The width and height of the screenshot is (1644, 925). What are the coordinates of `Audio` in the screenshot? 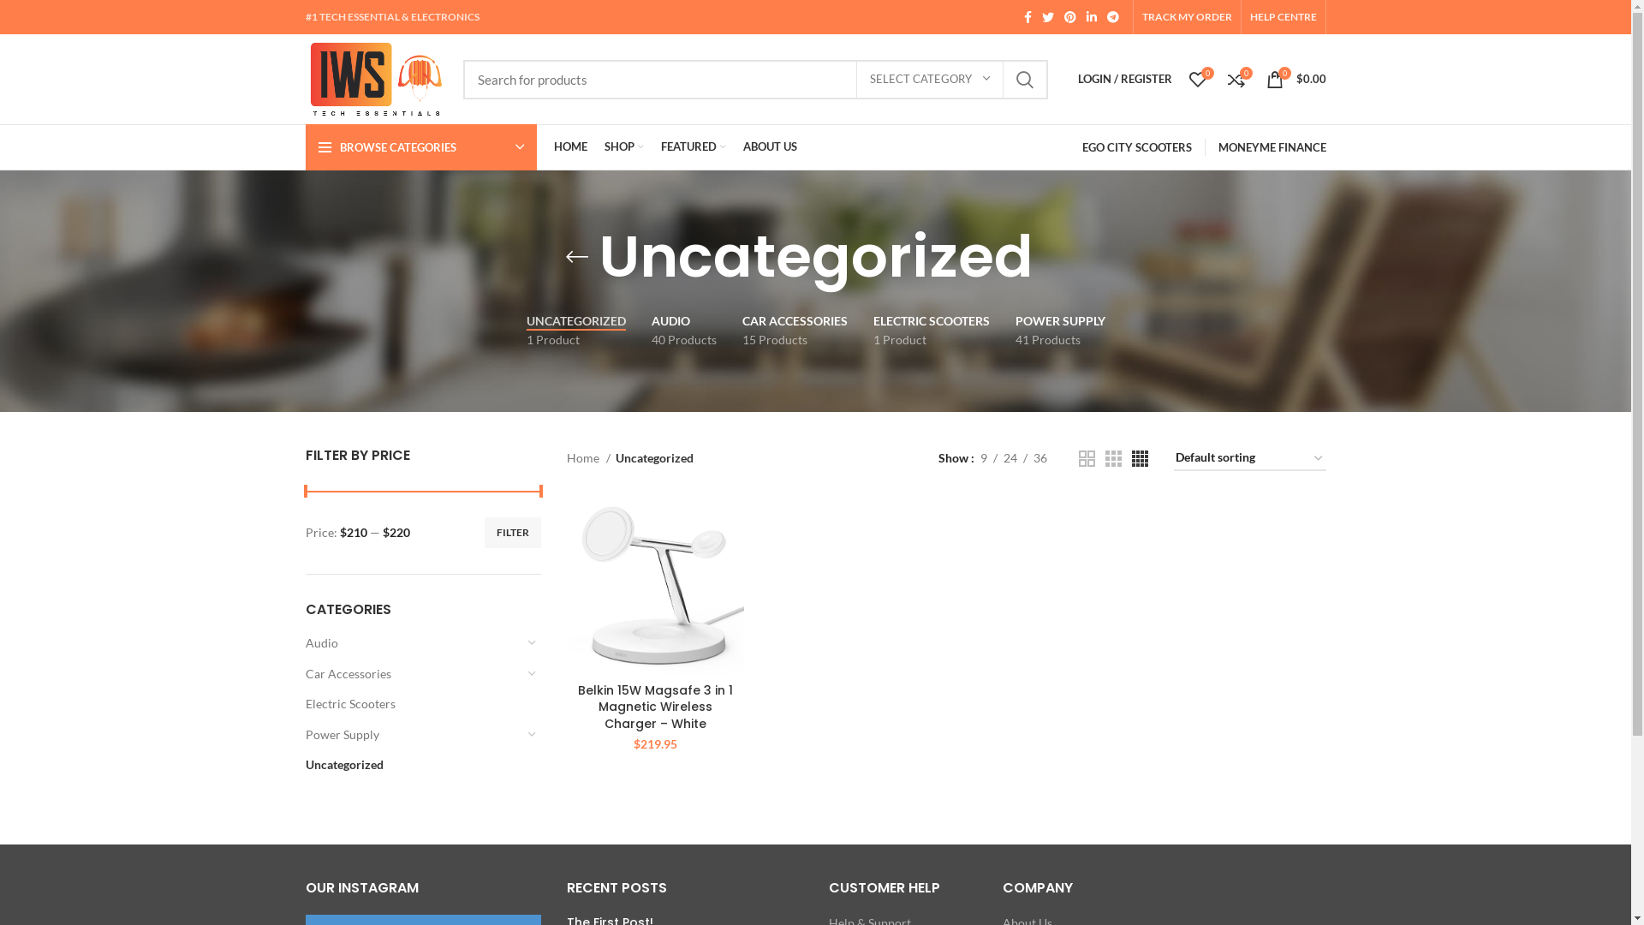 It's located at (413, 643).